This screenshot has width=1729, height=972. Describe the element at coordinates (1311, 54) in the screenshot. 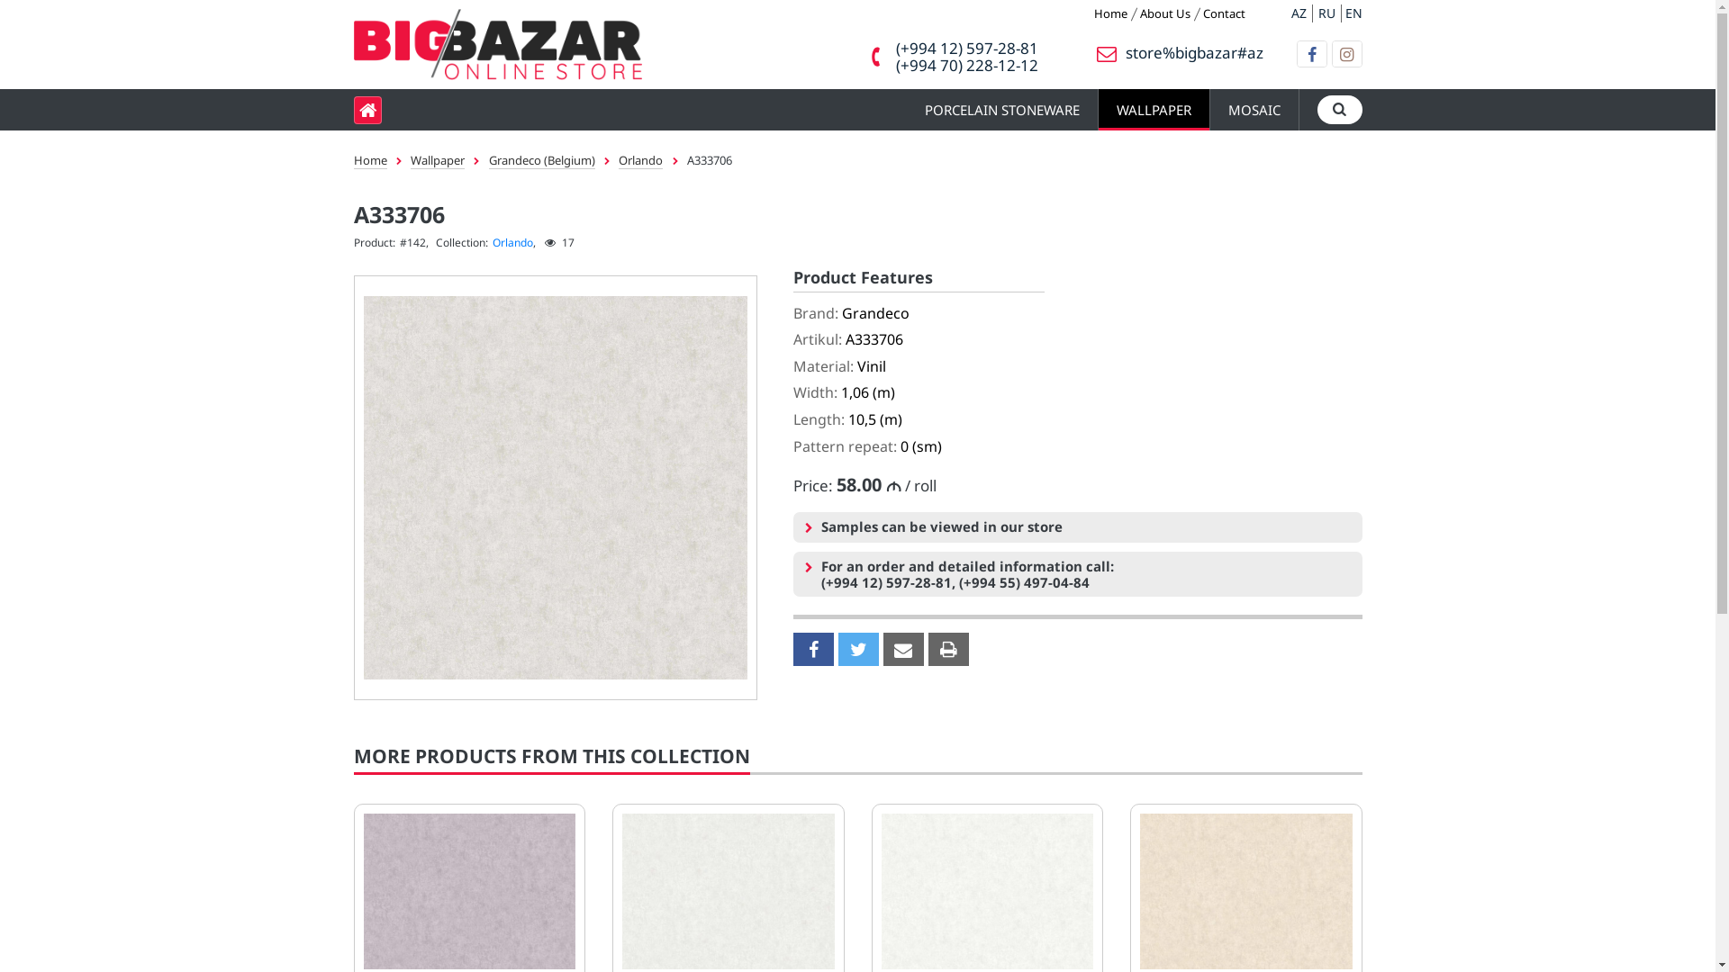

I see `Facebook` at that location.